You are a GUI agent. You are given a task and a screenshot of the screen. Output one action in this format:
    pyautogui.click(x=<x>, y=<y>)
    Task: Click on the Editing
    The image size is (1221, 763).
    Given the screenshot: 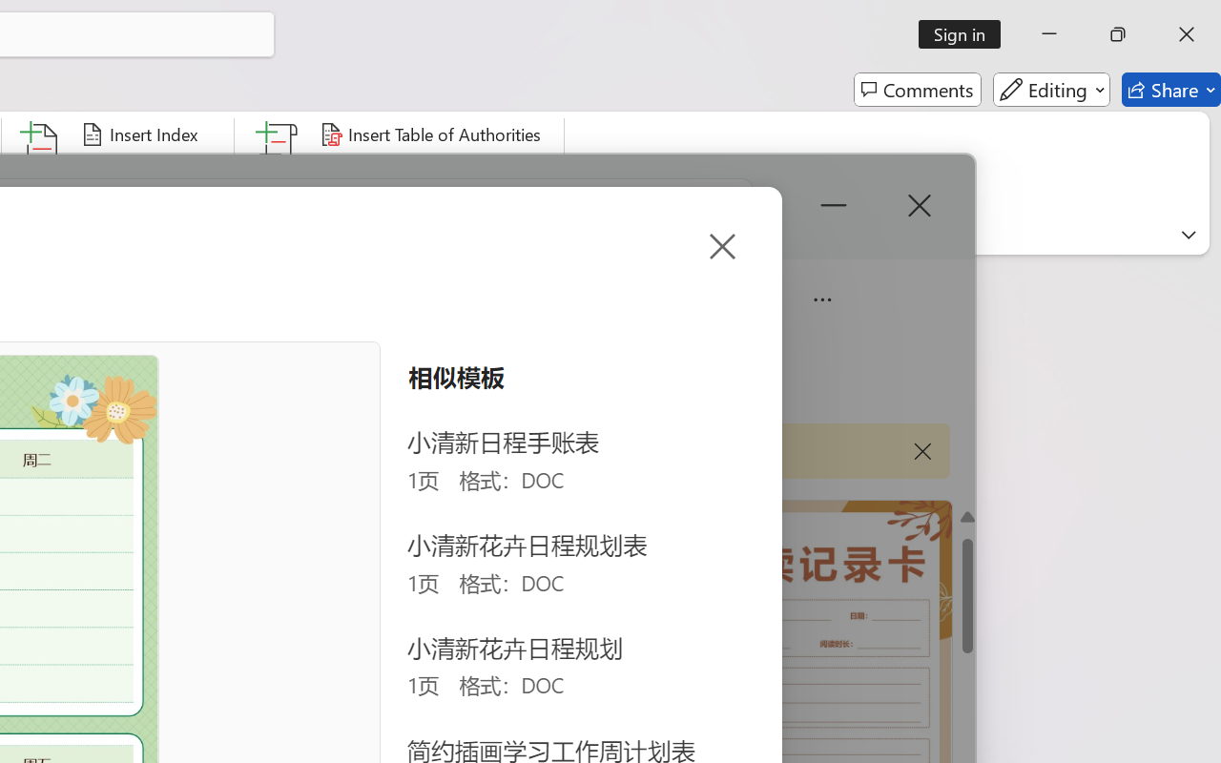 What is the action you would take?
    pyautogui.click(x=1051, y=90)
    